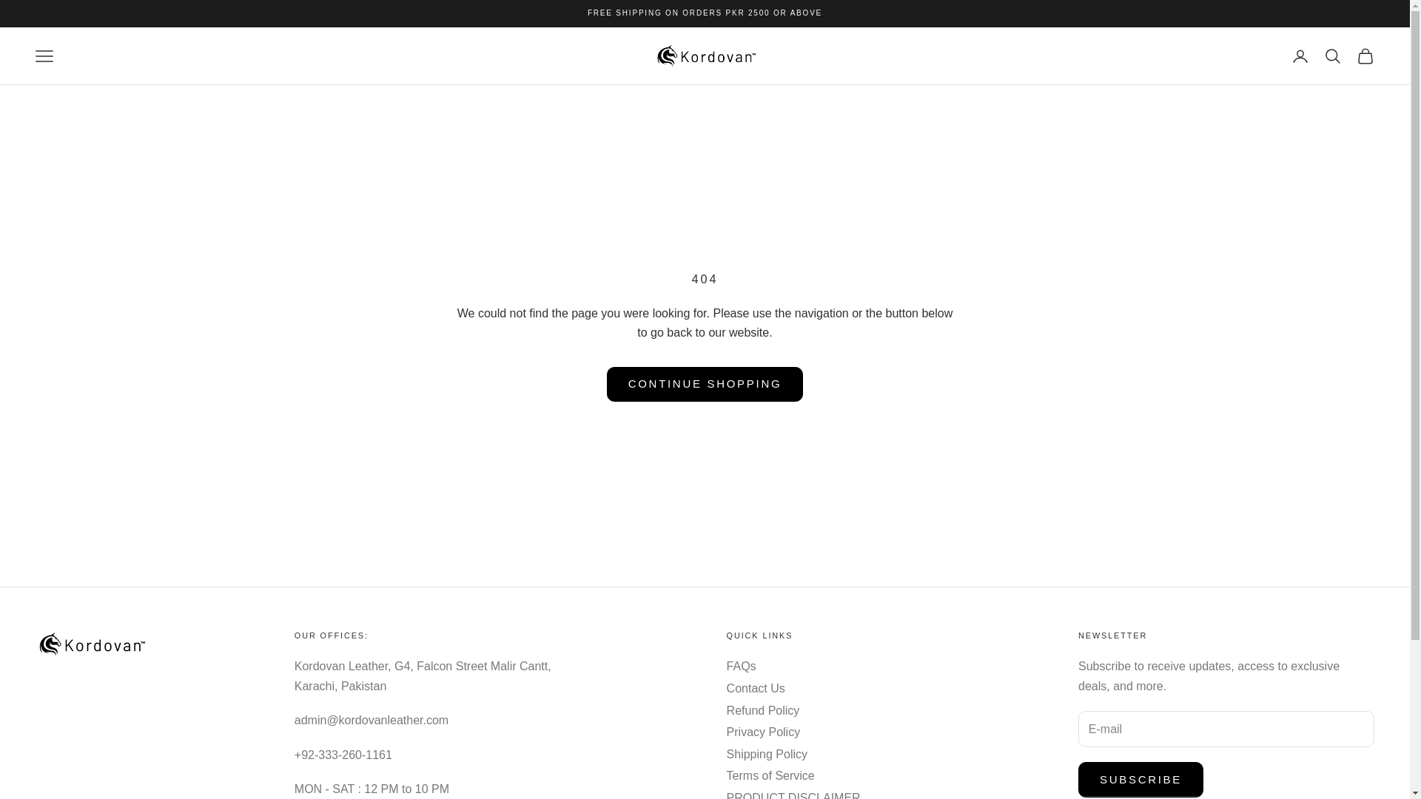 The image size is (1421, 799). What do you see at coordinates (762, 710) in the screenshot?
I see `Refund Policy` at bounding box center [762, 710].